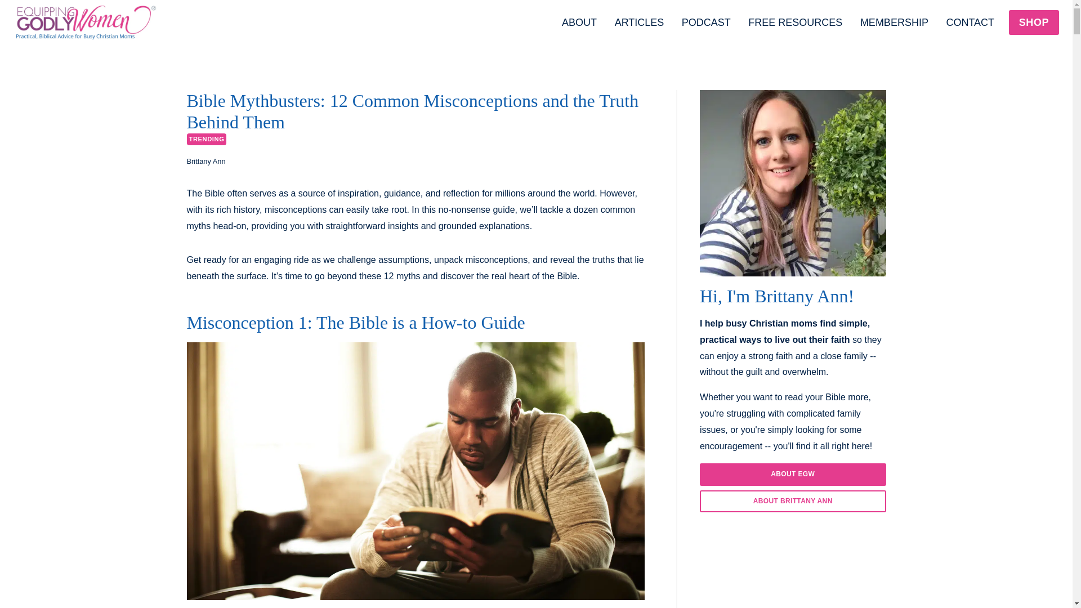  Describe the element at coordinates (793, 501) in the screenshot. I see `ABOUT BRITTANY ANN` at that location.